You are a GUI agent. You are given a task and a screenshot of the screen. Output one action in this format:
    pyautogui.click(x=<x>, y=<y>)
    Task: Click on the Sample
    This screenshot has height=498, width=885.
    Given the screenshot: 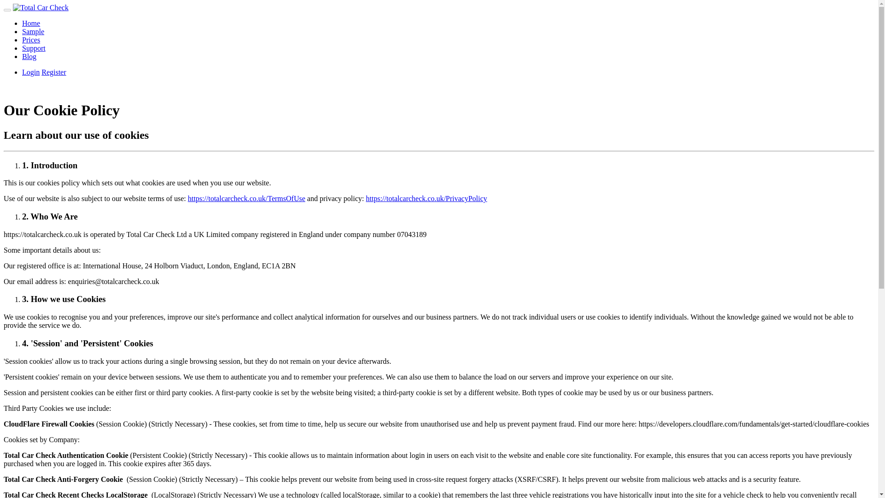 What is the action you would take?
    pyautogui.click(x=33, y=31)
    